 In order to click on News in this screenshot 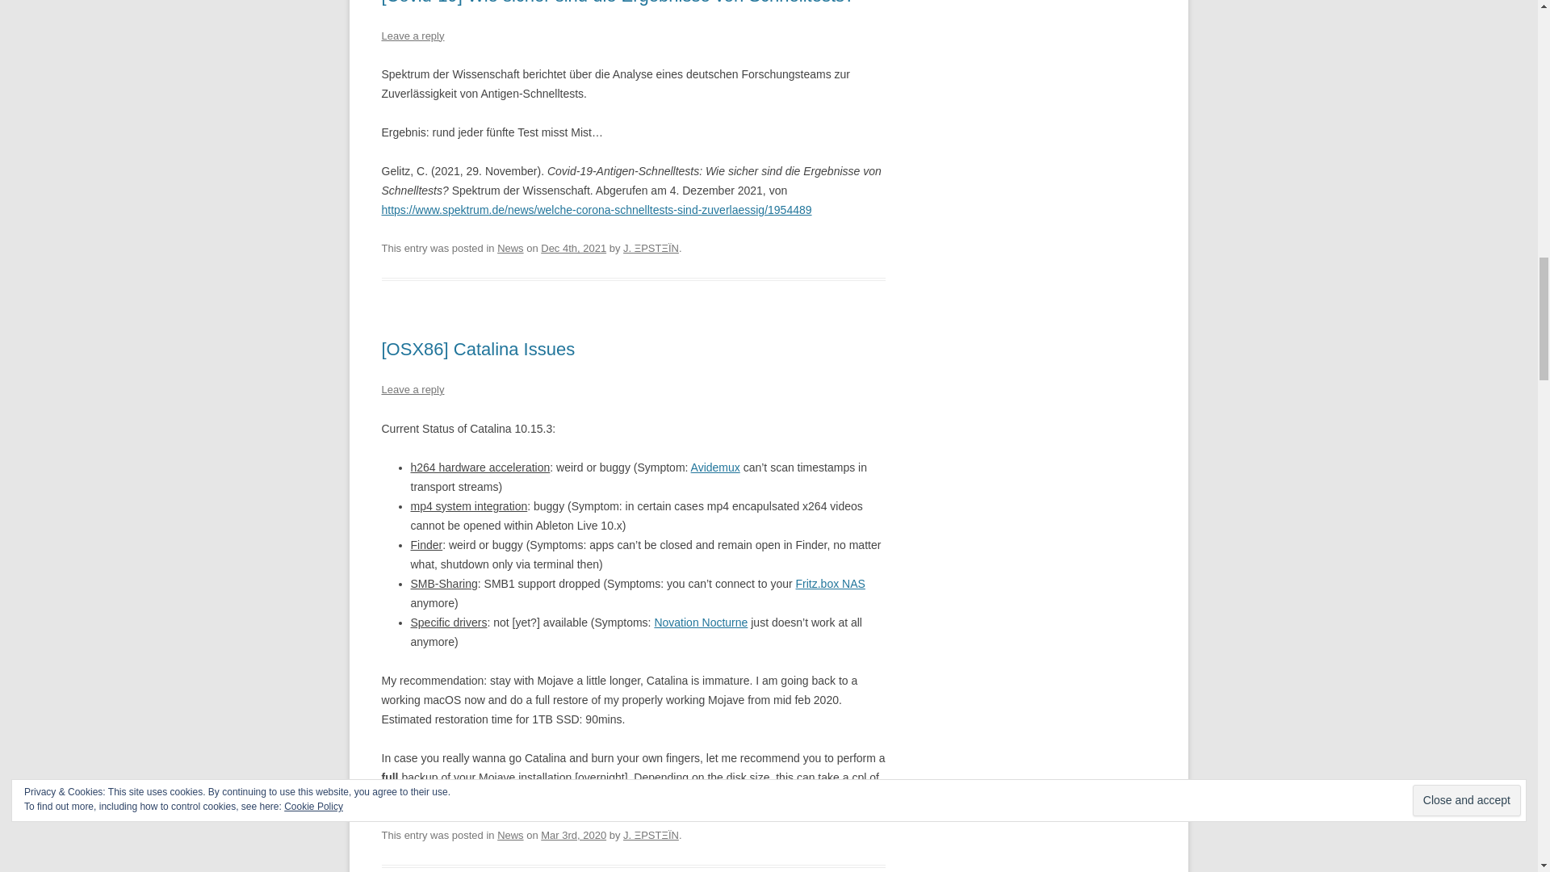, I will do `click(510, 249)`.